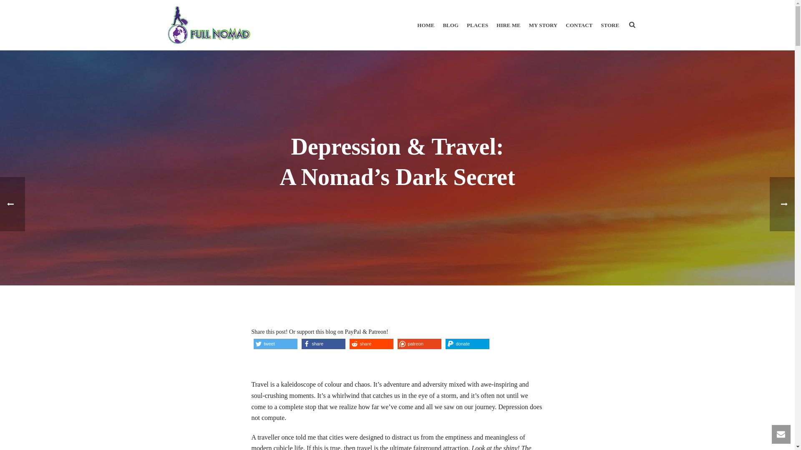 This screenshot has height=450, width=801. I want to click on HOME, so click(426, 25).